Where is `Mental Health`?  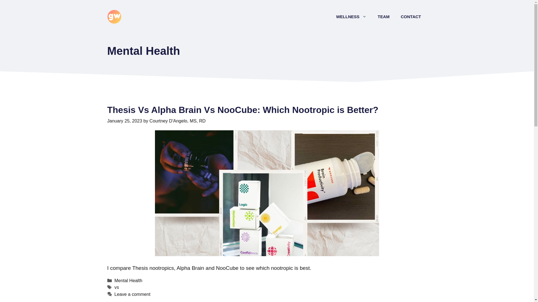
Mental Health is located at coordinates (128, 280).